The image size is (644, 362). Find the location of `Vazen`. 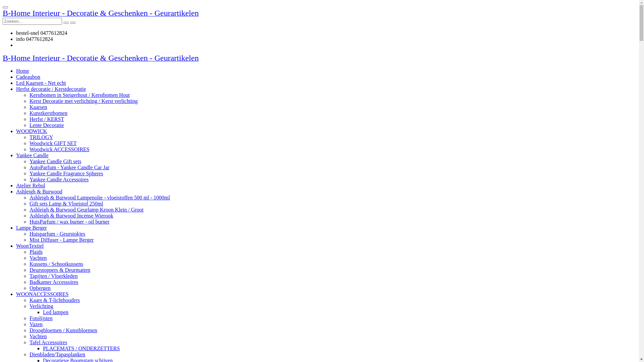

Vazen is located at coordinates (36, 324).